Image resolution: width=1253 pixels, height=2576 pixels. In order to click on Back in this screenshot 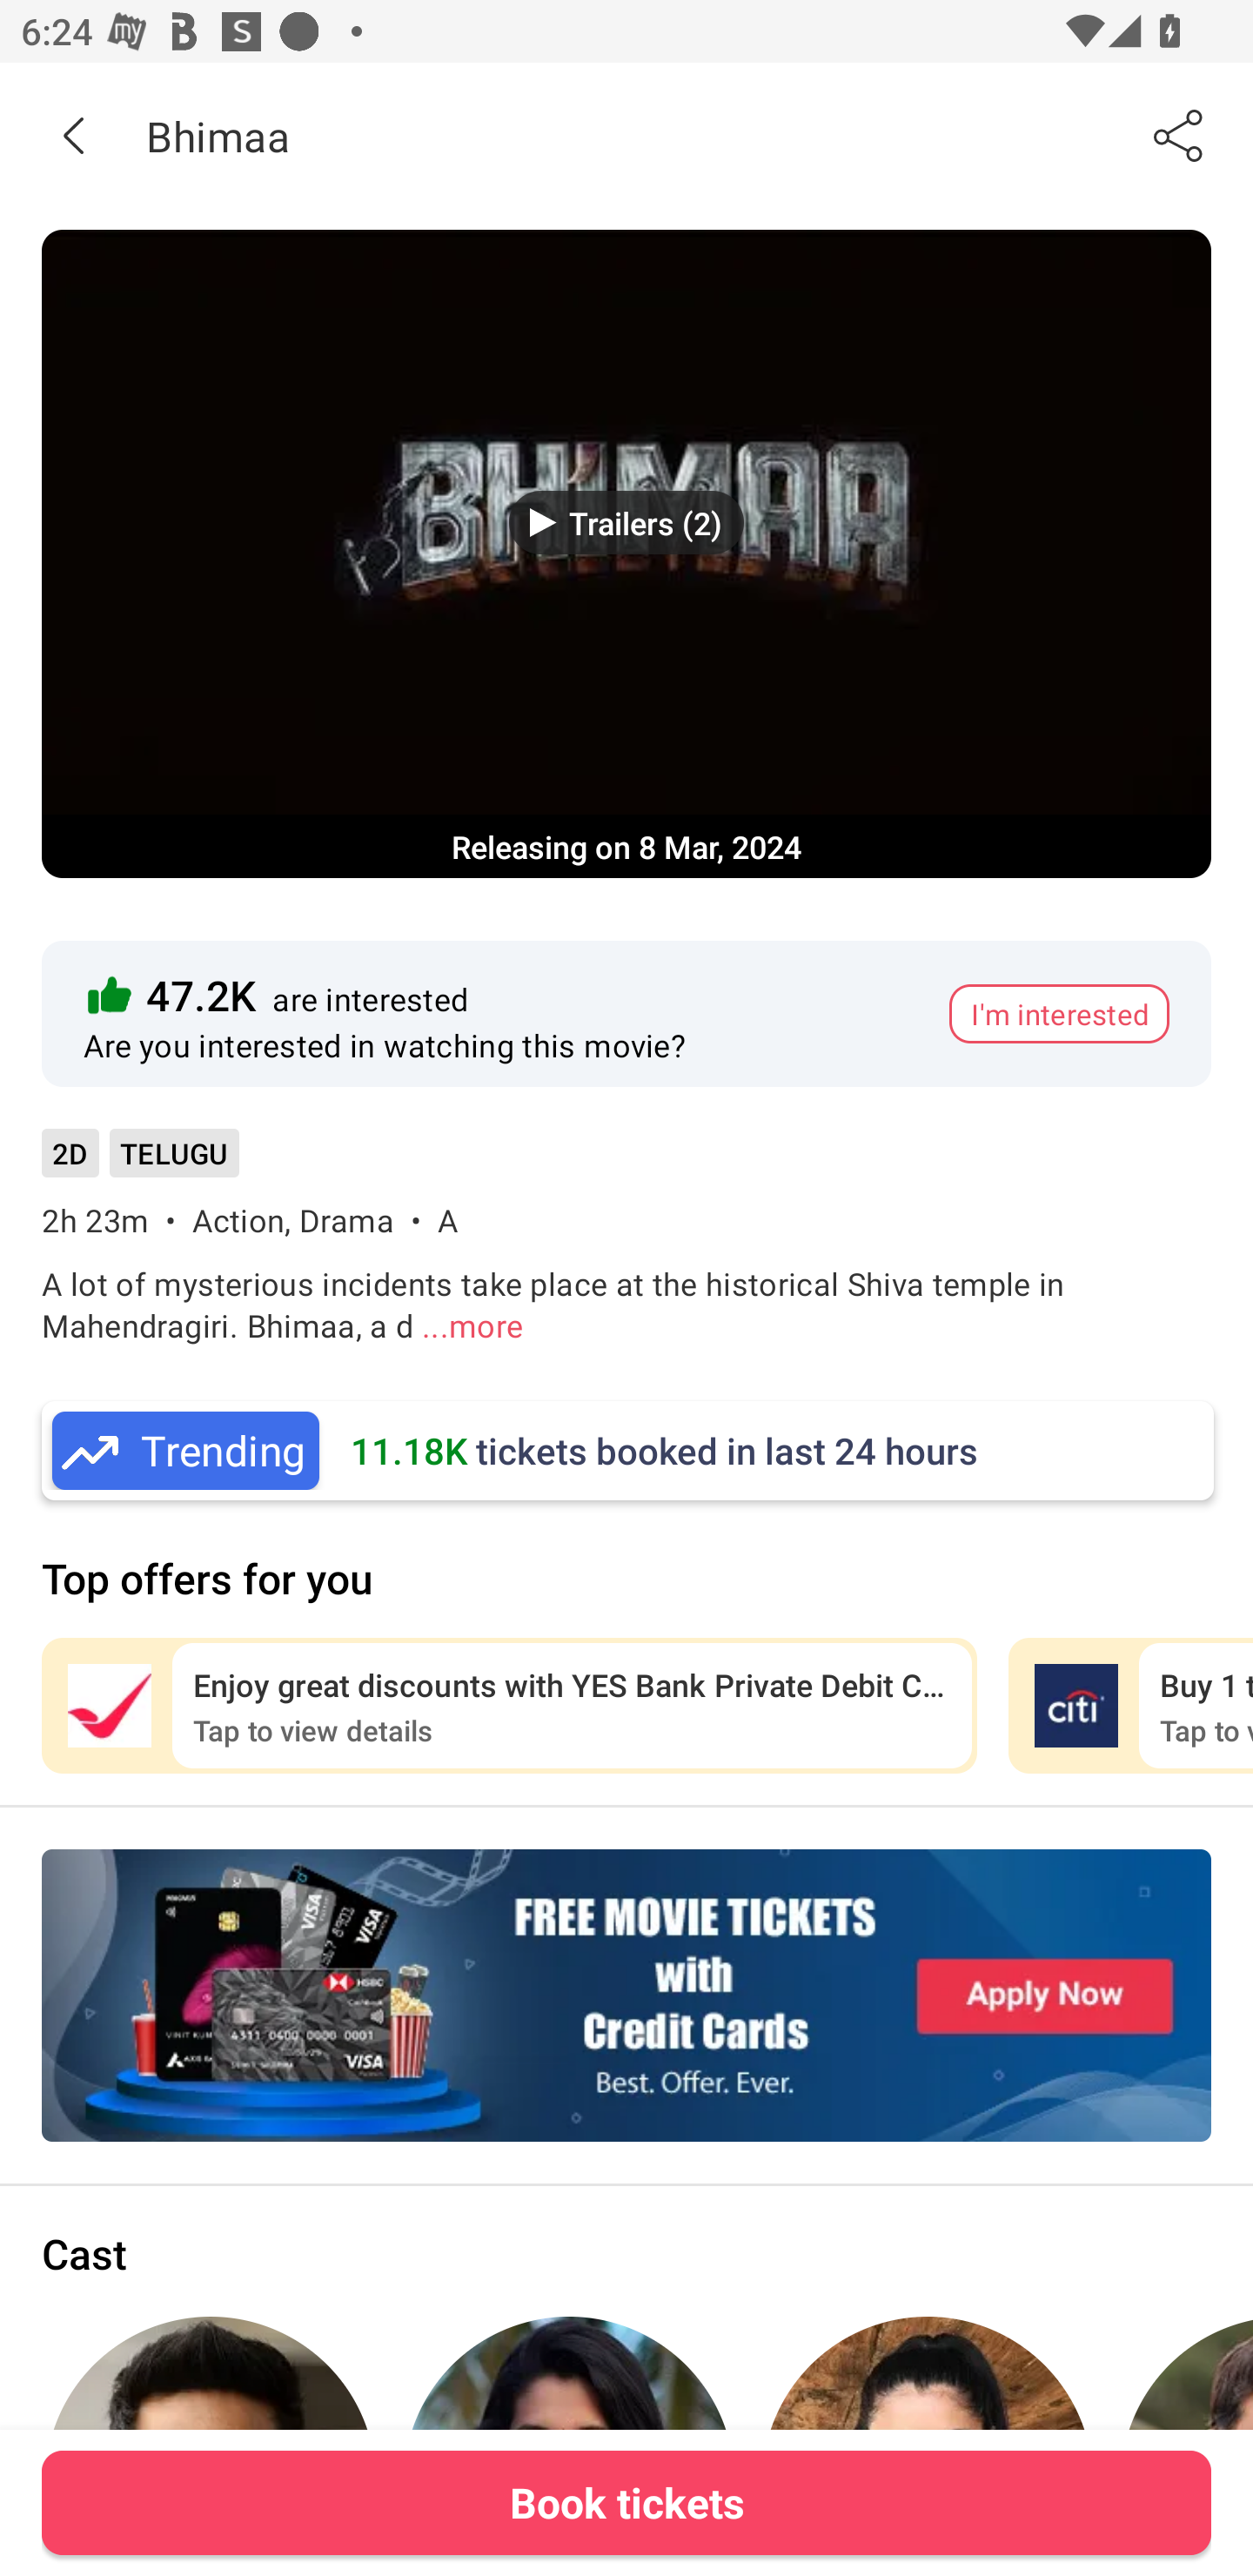, I will do `click(73, 135)`.